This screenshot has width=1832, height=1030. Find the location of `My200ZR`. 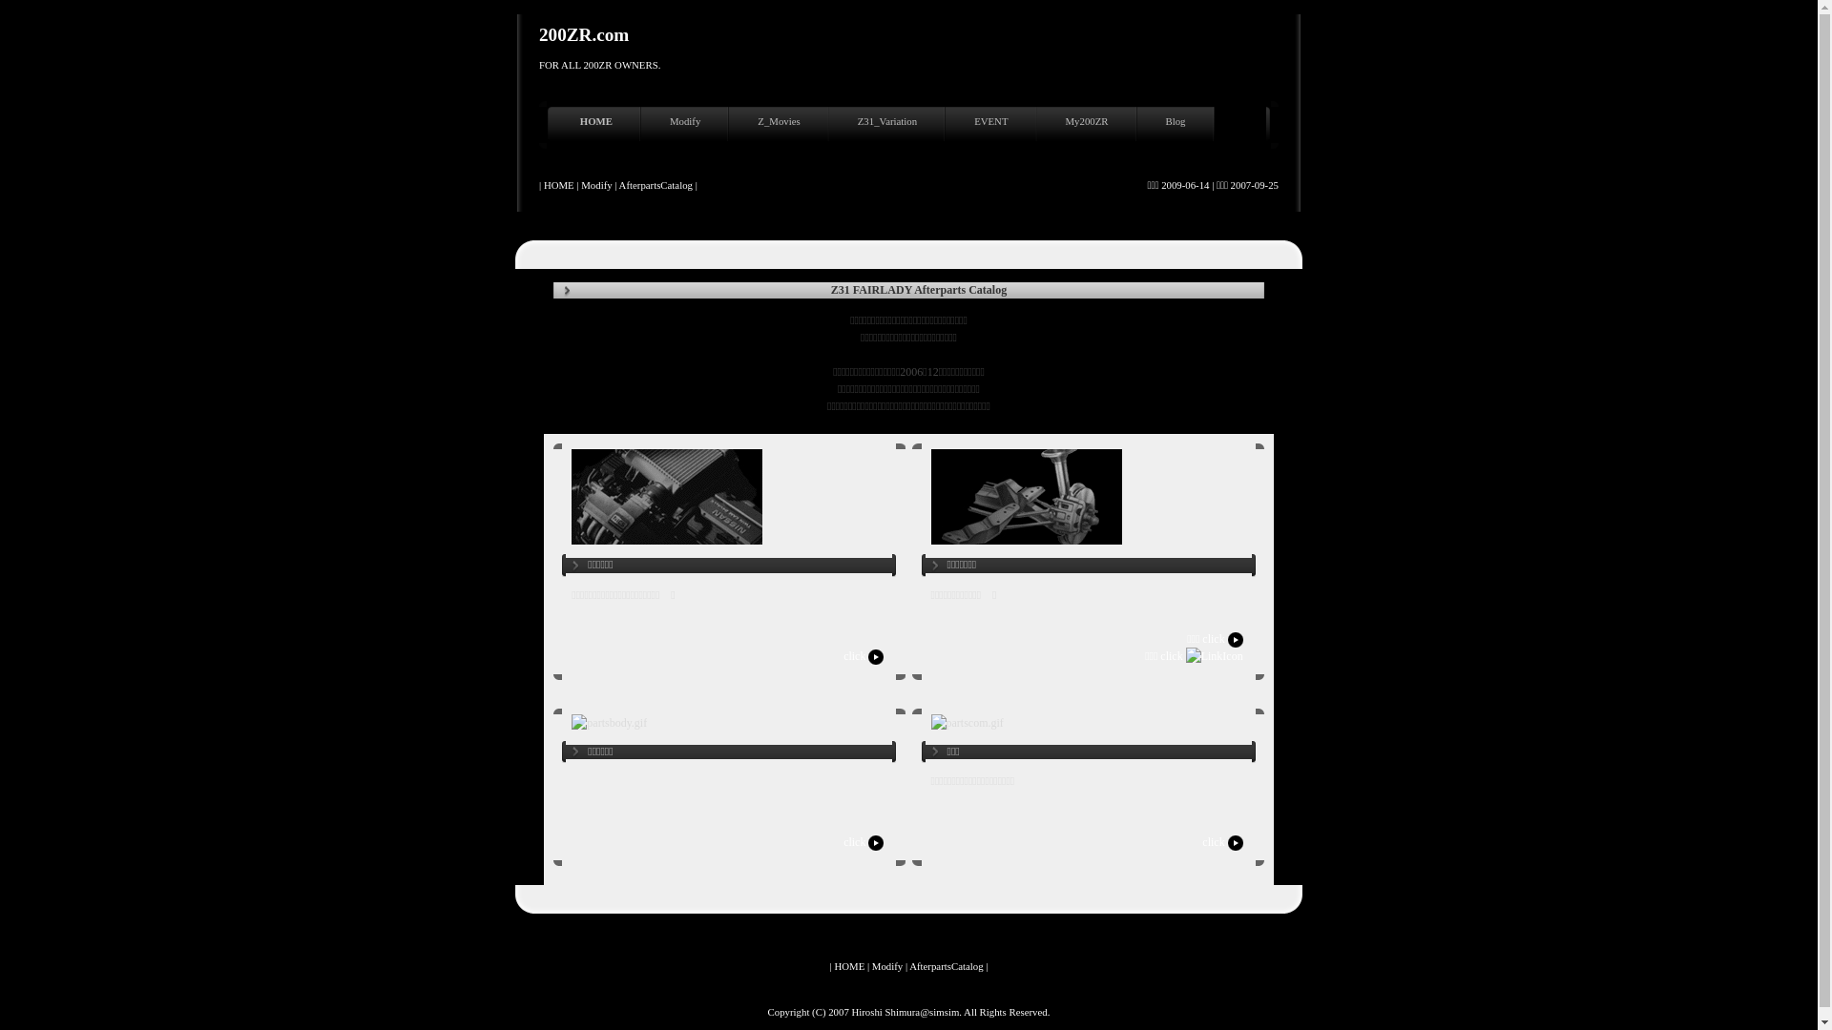

My200ZR is located at coordinates (1090, 125).